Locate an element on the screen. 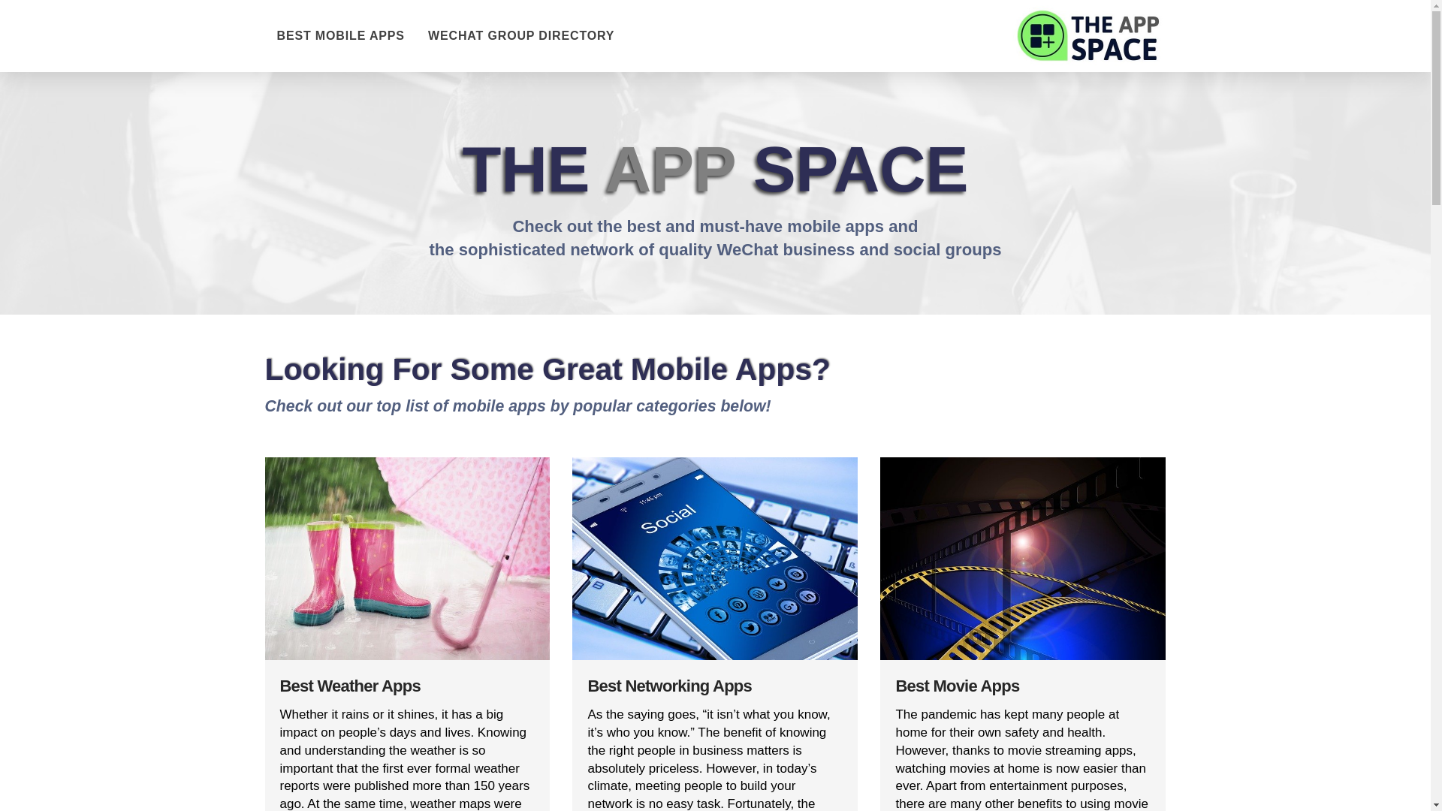 This screenshot has height=811, width=1442. BEST MOBILE APPS is located at coordinates (339, 36).